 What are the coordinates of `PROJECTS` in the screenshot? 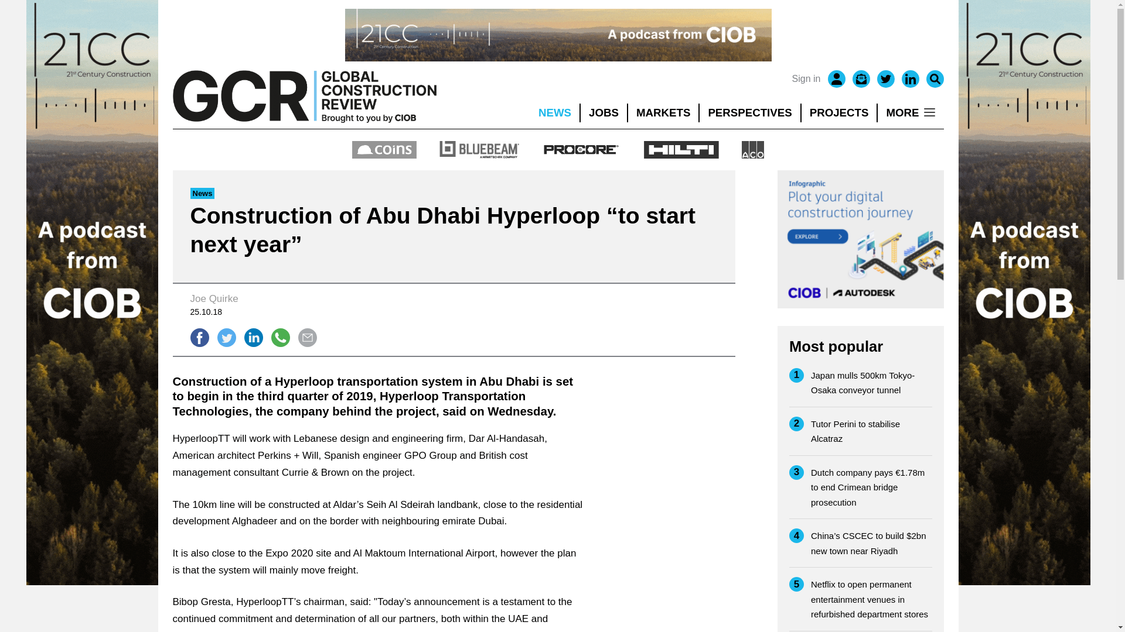 It's located at (839, 113).